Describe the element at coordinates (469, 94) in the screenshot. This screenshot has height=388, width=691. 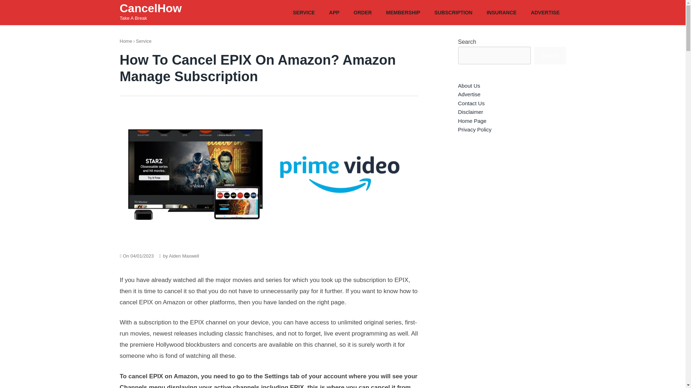
I see `Advertise` at that location.